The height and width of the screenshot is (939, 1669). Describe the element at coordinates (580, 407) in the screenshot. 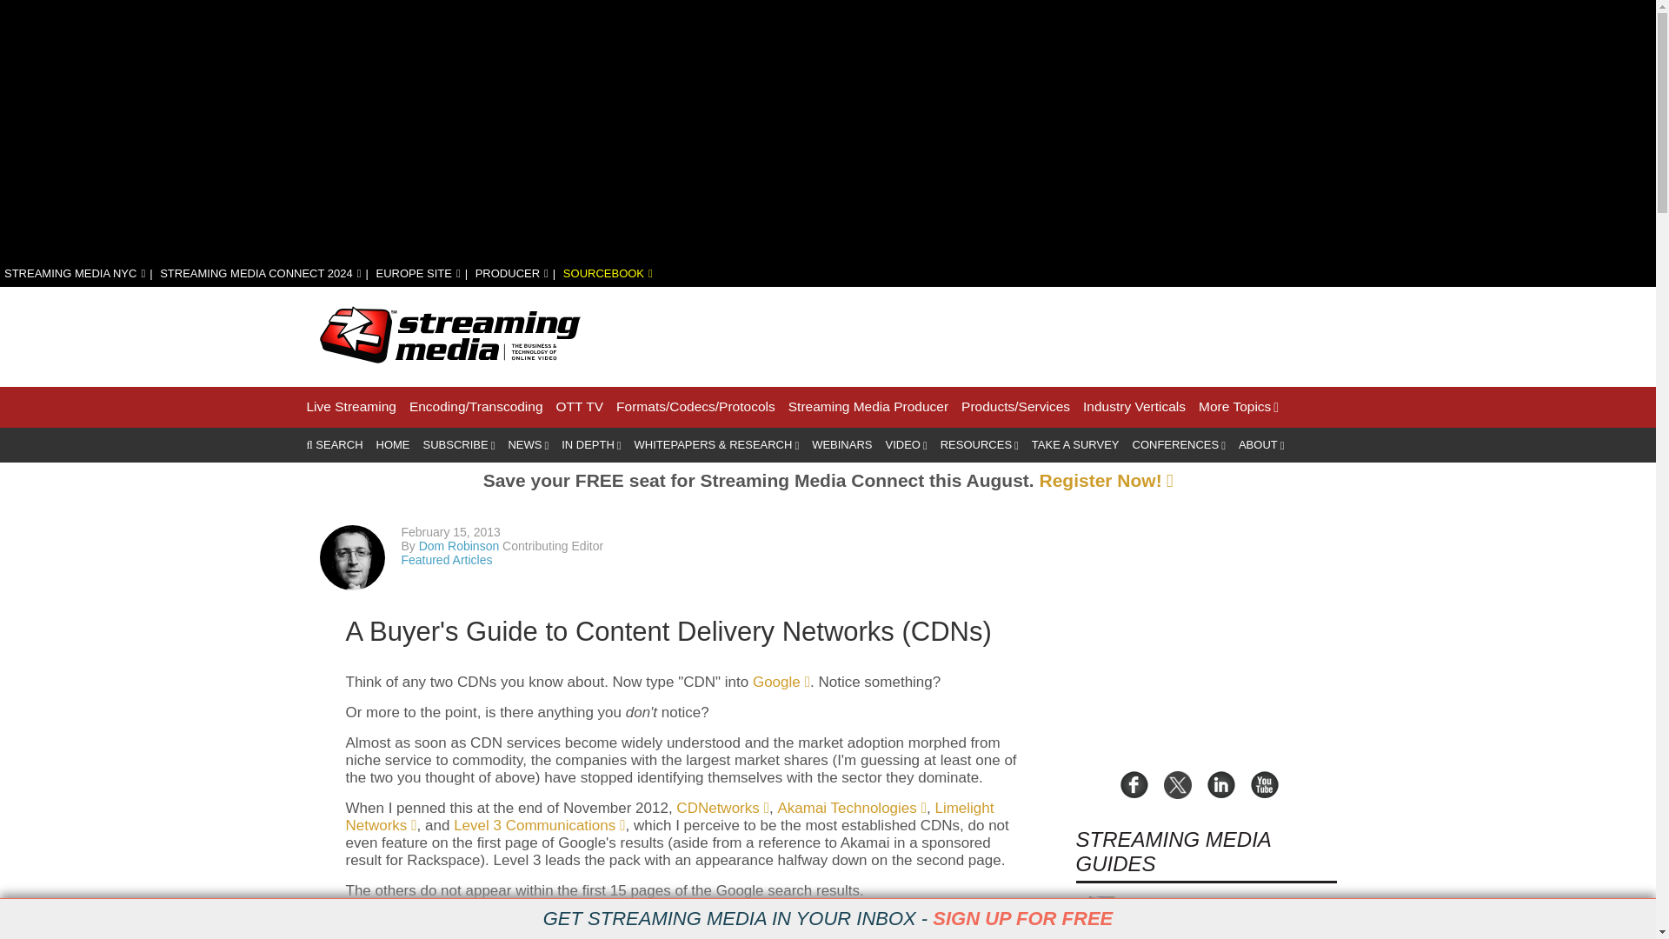

I see `OTT TV` at that location.